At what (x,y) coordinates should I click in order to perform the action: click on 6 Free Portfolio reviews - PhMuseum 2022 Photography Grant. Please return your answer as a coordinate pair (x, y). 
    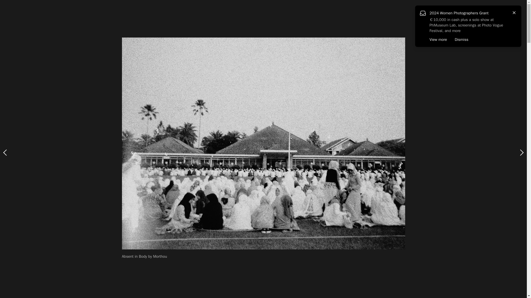
    Looking at the image, I should click on (212, 97).